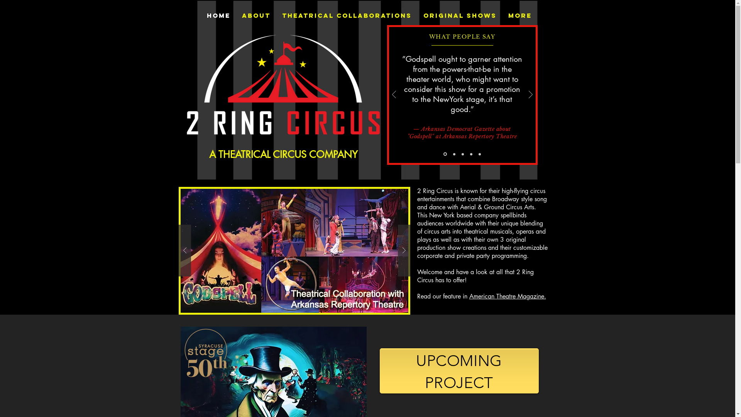 The height and width of the screenshot is (417, 741). I want to click on American Theatre Magazine., so click(508, 296).